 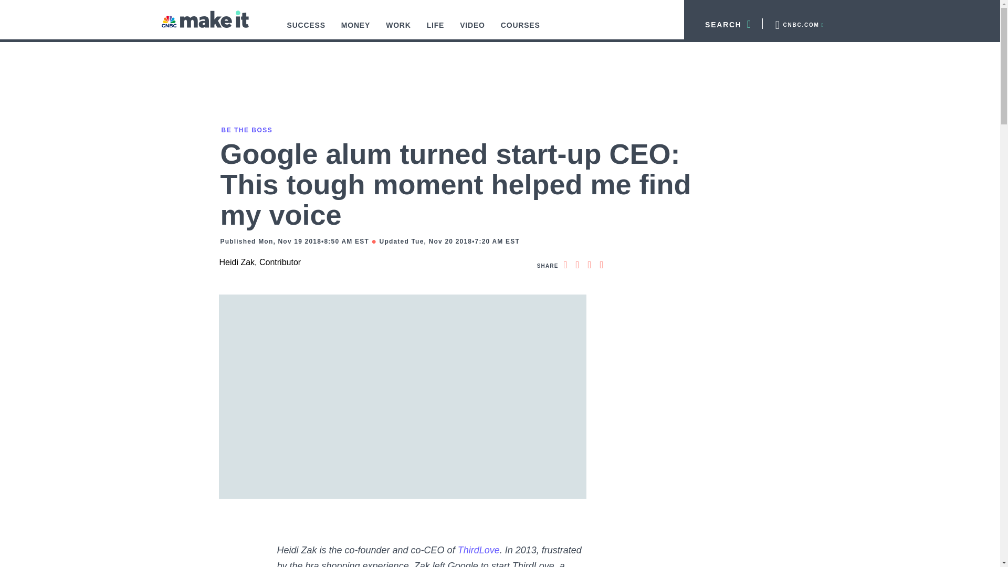 What do you see at coordinates (589, 265) in the screenshot?
I see `Share Article via LinkedIn` at bounding box center [589, 265].